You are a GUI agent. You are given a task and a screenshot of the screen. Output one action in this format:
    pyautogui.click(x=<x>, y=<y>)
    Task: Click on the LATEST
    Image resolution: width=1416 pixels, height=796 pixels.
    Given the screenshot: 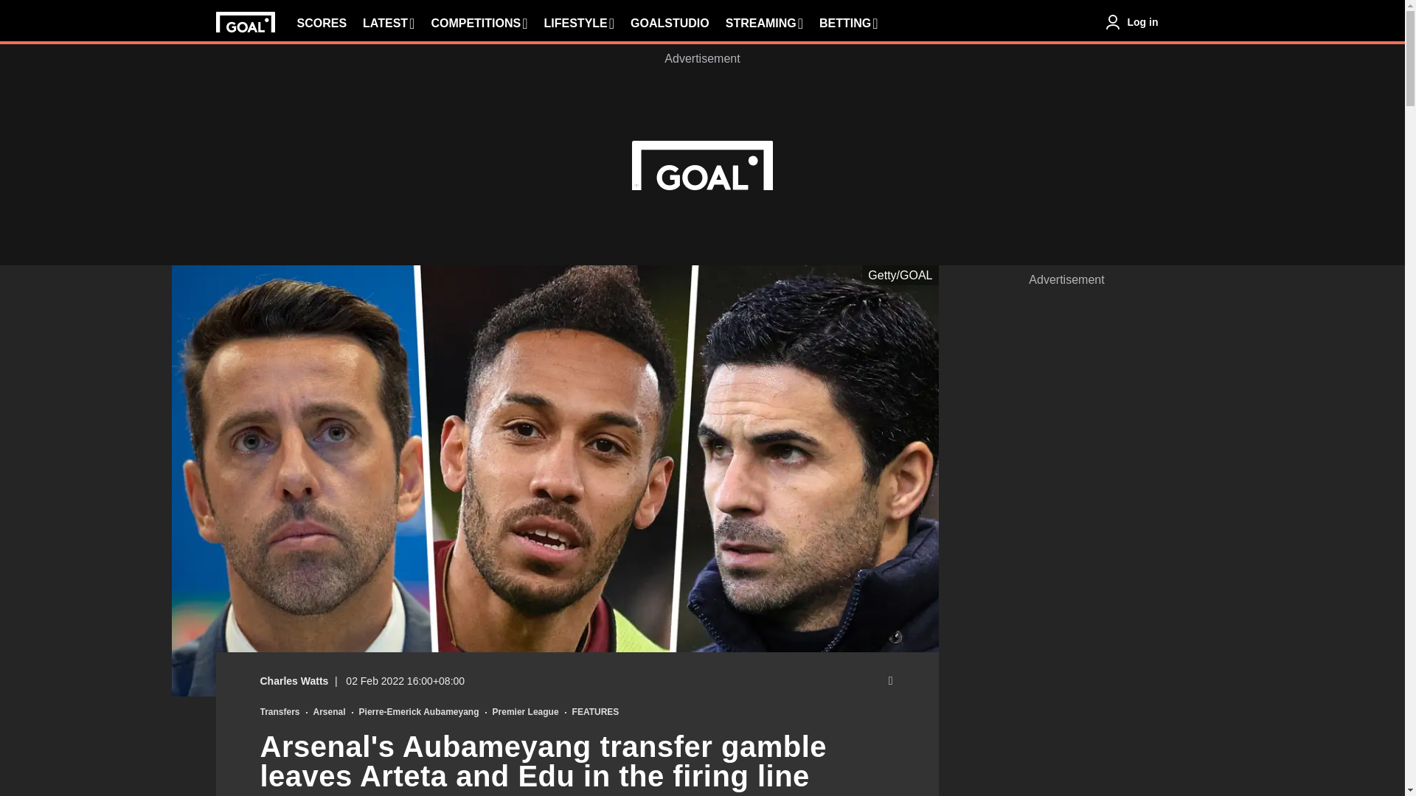 What is the action you would take?
    pyautogui.click(x=388, y=24)
    